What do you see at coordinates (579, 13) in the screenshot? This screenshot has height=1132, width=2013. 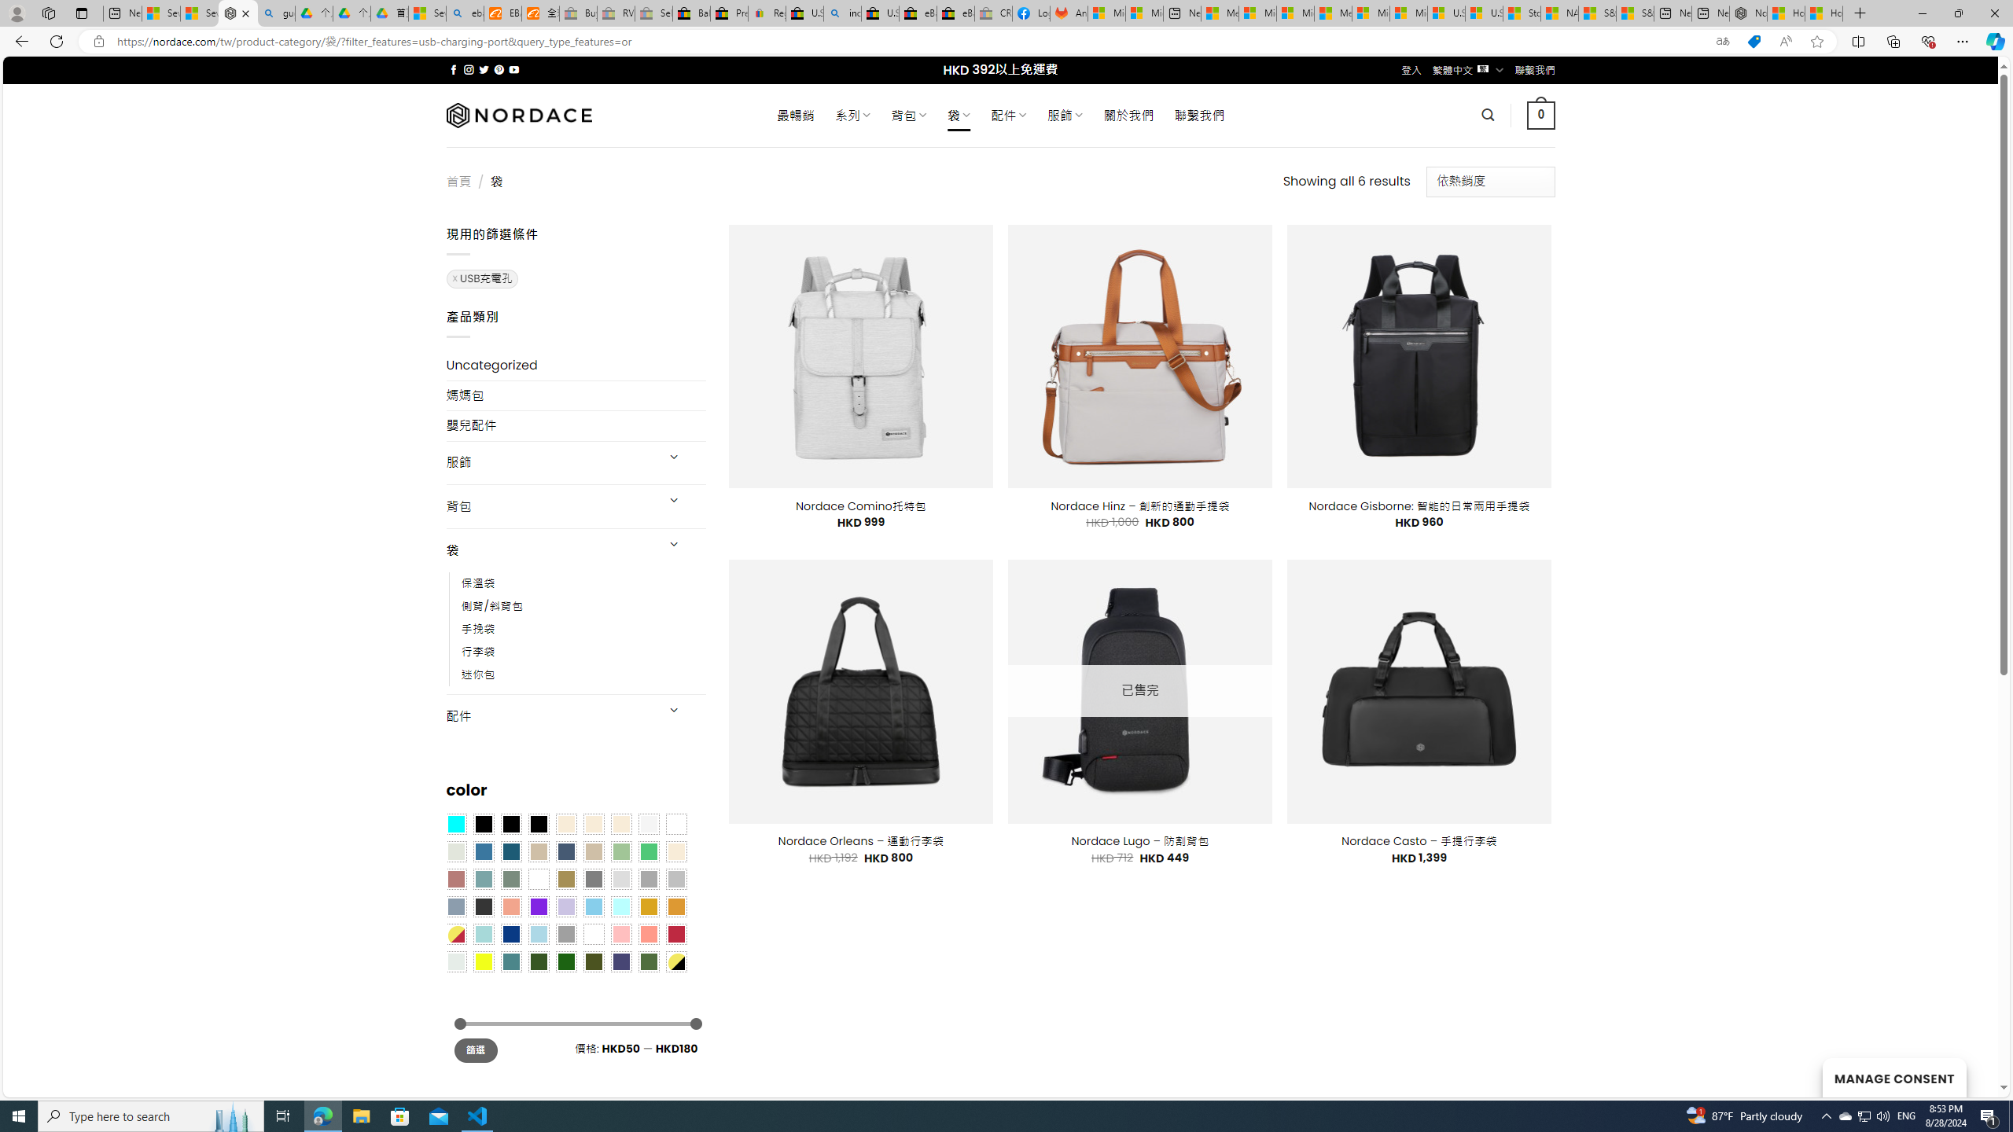 I see `Buy Auto Parts & Accessories | eBay - Sleeping` at bounding box center [579, 13].